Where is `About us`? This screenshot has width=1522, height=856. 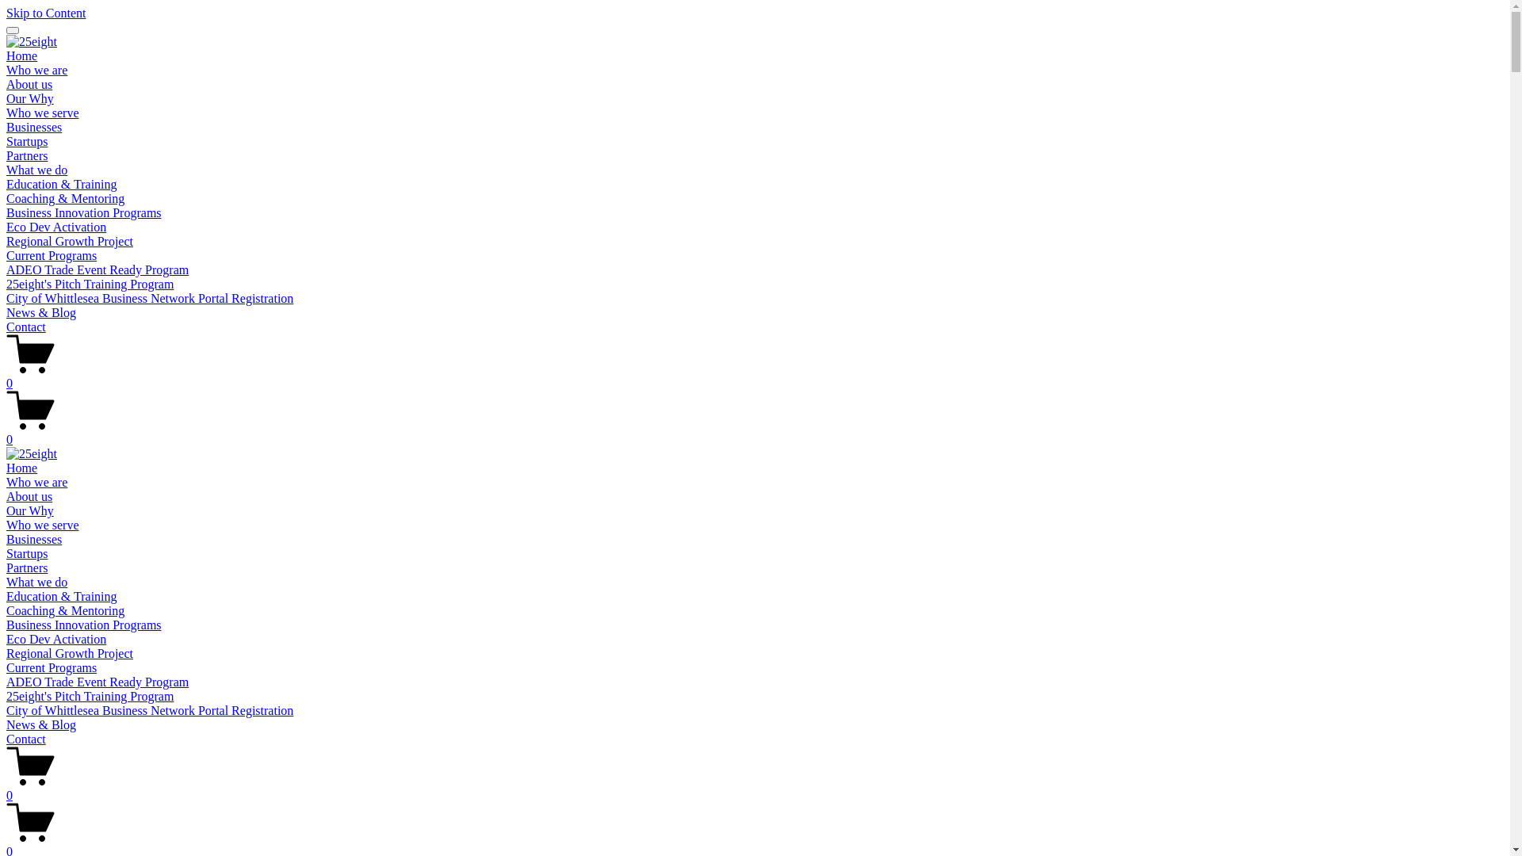 About us is located at coordinates (29, 84).